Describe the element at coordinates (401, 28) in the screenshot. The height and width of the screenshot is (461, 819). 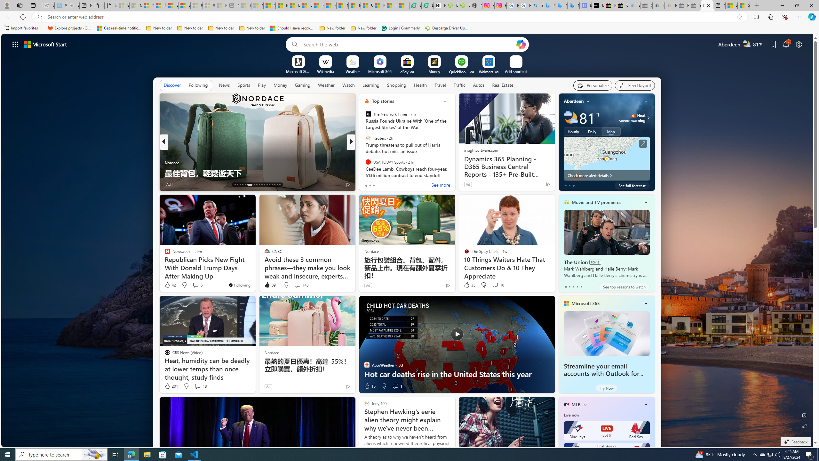
I see `Login | Grammarly` at that location.